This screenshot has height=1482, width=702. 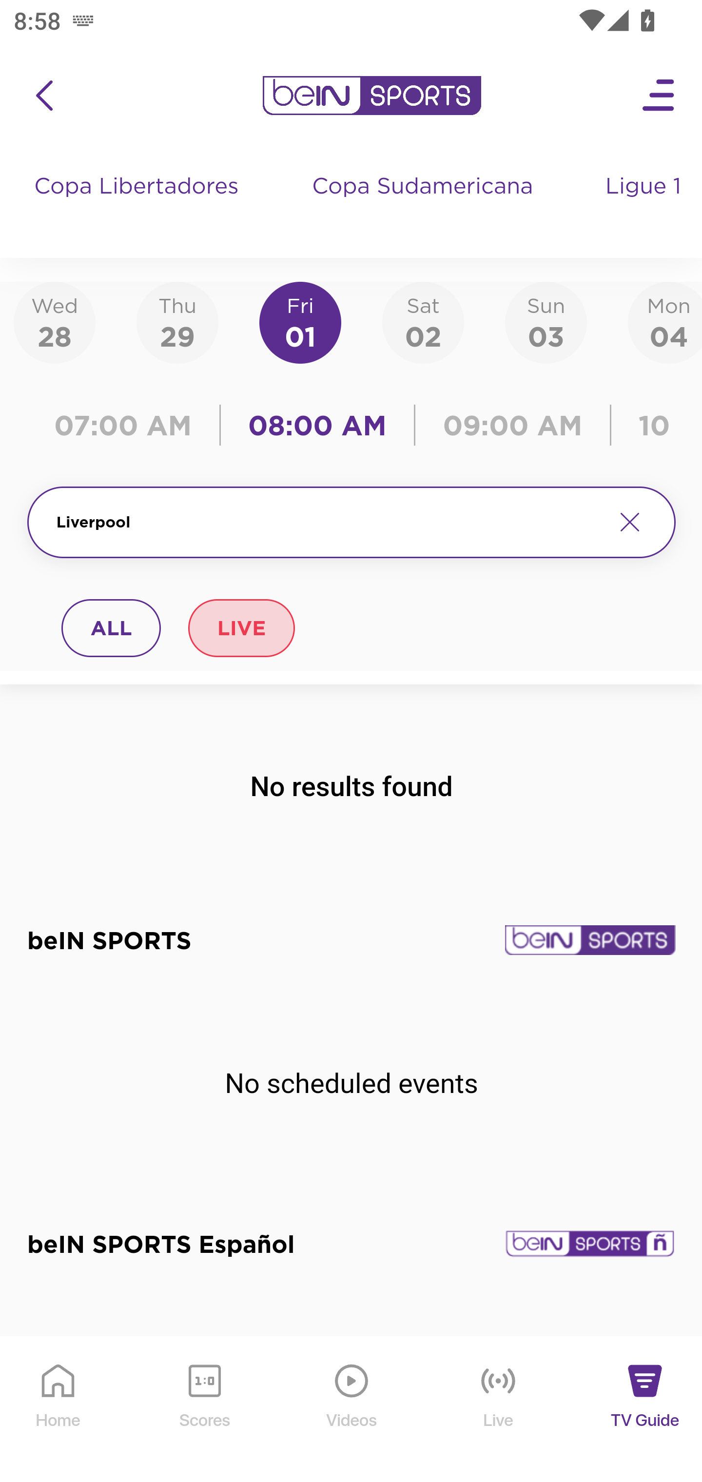 I want to click on Scores Scores Icon Scores, so click(x=204, y=1410).